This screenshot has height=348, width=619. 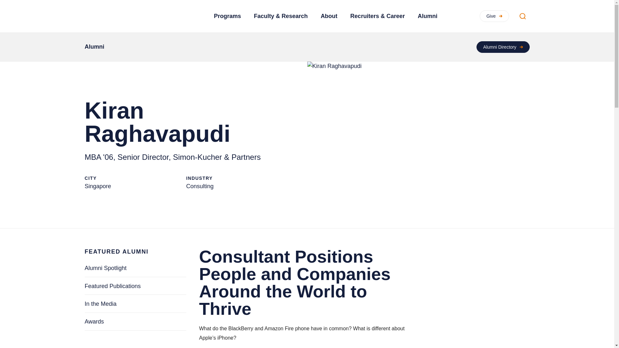 I want to click on Programs, so click(x=228, y=16).